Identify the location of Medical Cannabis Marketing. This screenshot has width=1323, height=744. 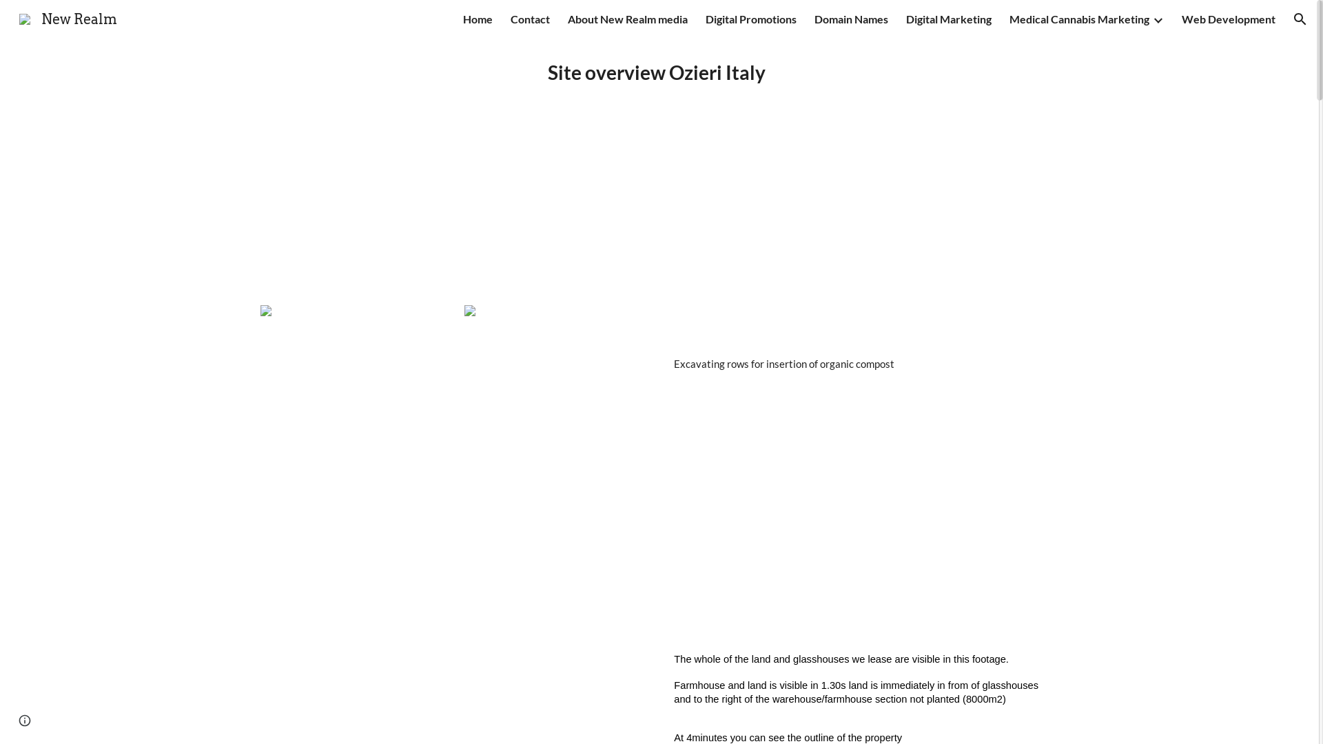
(1079, 19).